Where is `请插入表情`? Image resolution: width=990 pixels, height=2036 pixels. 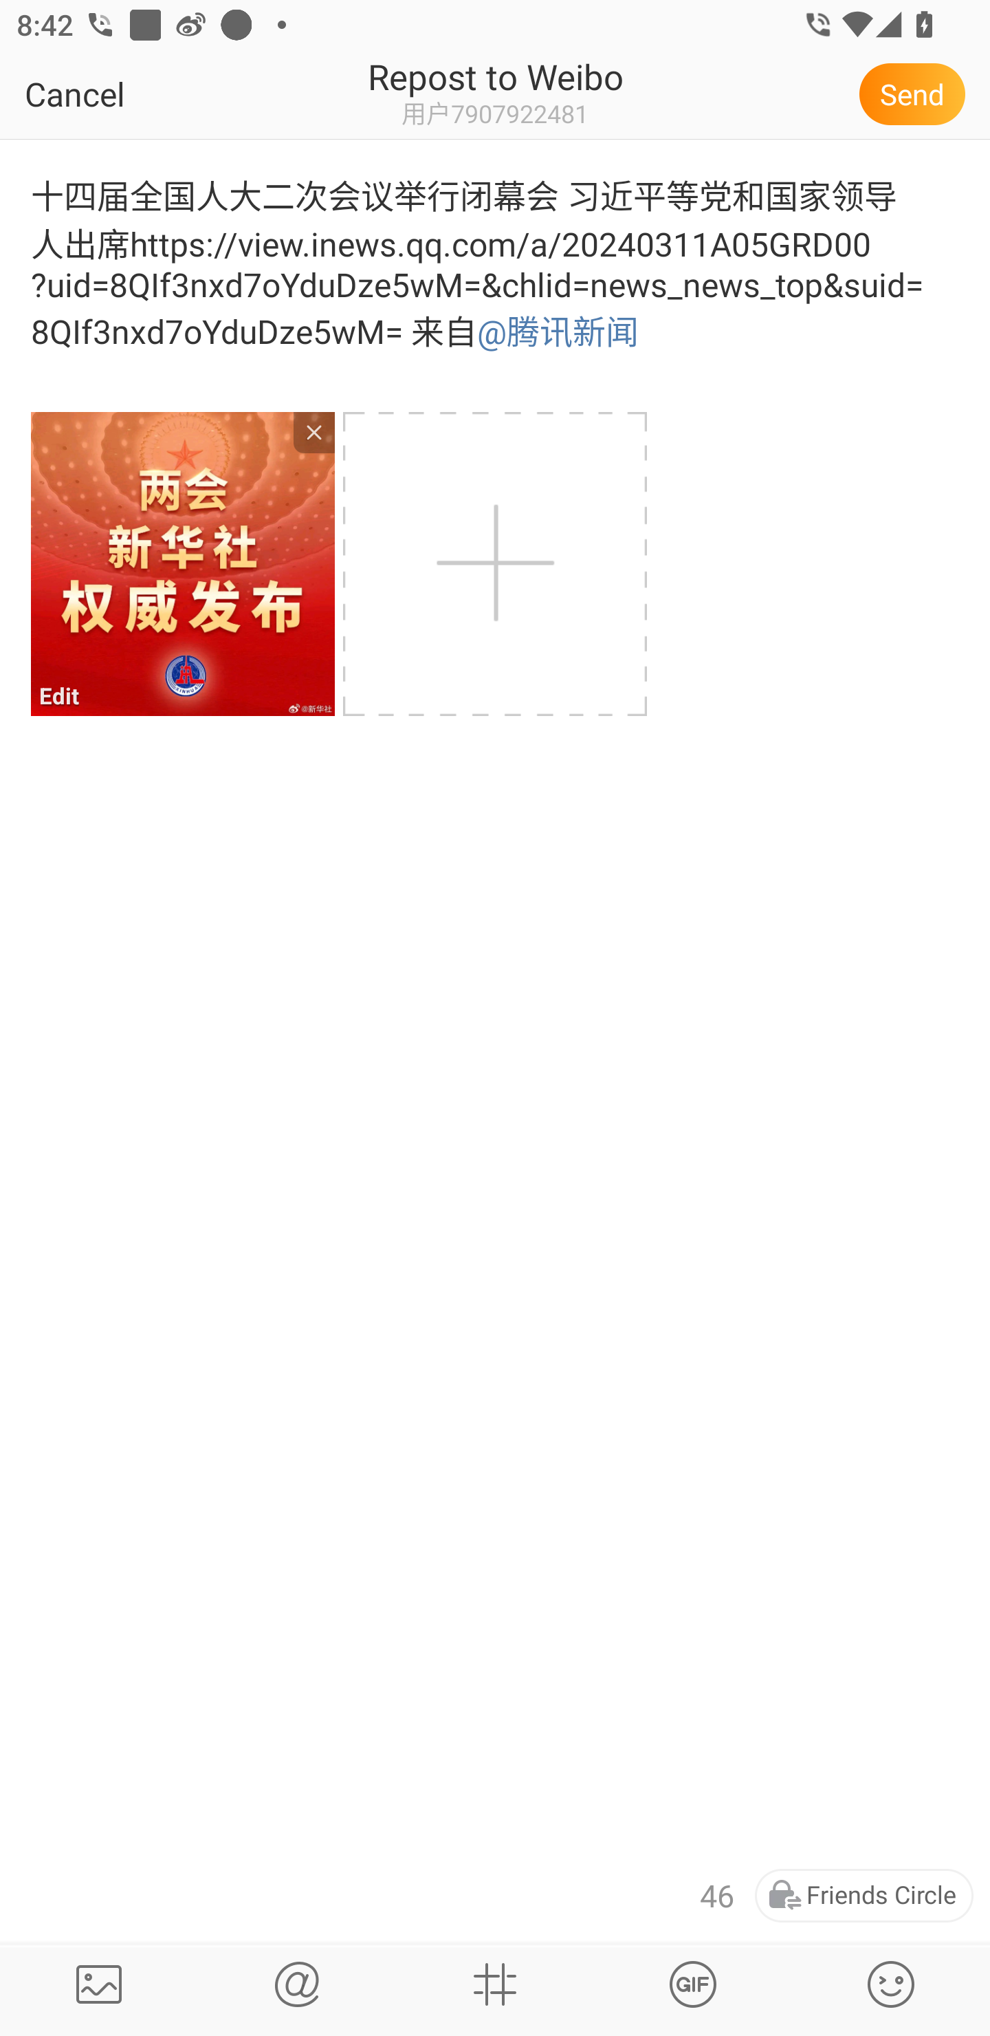 请插入表情 is located at coordinates (891, 1984).